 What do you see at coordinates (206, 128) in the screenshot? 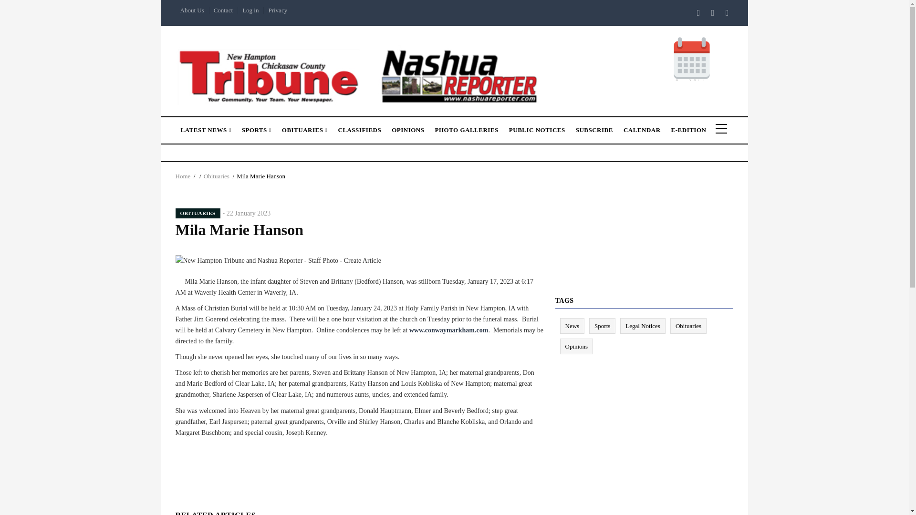
I see `LATEST NEWS` at bounding box center [206, 128].